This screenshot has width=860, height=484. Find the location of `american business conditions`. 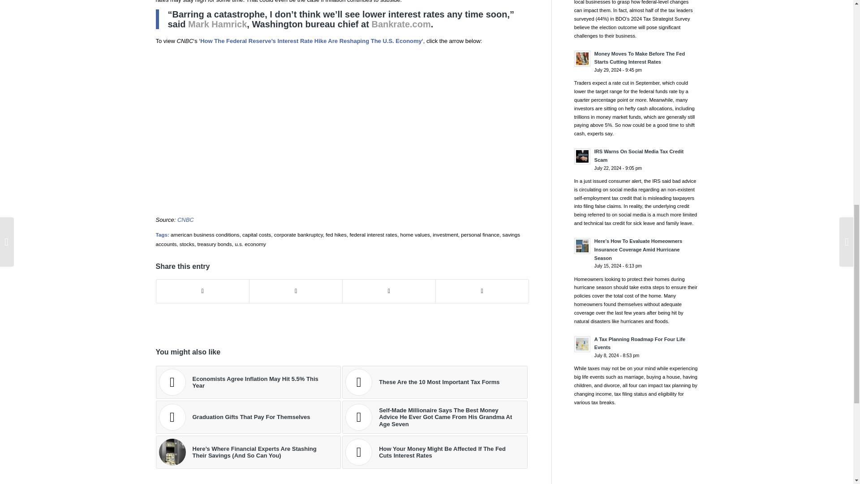

american business conditions is located at coordinates (204, 235).